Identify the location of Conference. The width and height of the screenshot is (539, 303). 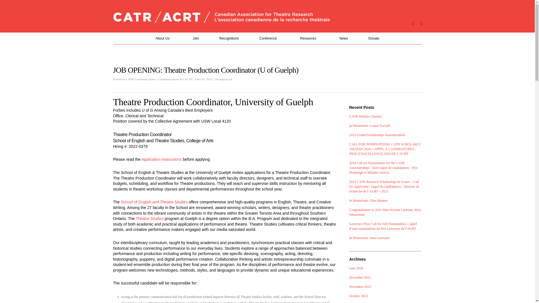
(269, 38).